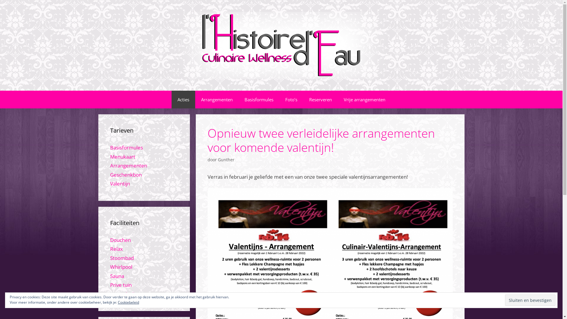 The height and width of the screenshot is (319, 567). Describe the element at coordinates (120, 184) in the screenshot. I see `Valentijn` at that location.